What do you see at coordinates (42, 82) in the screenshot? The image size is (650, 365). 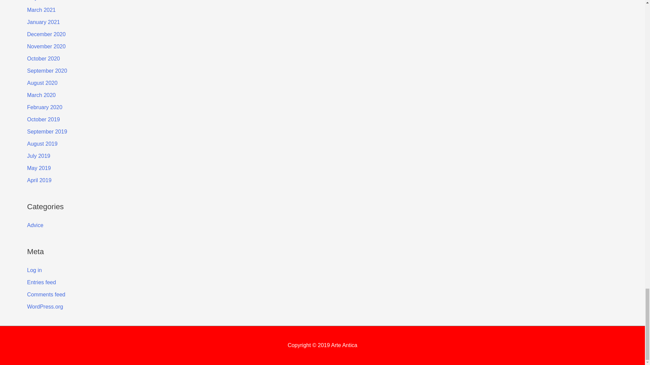 I see `August 2020` at bounding box center [42, 82].